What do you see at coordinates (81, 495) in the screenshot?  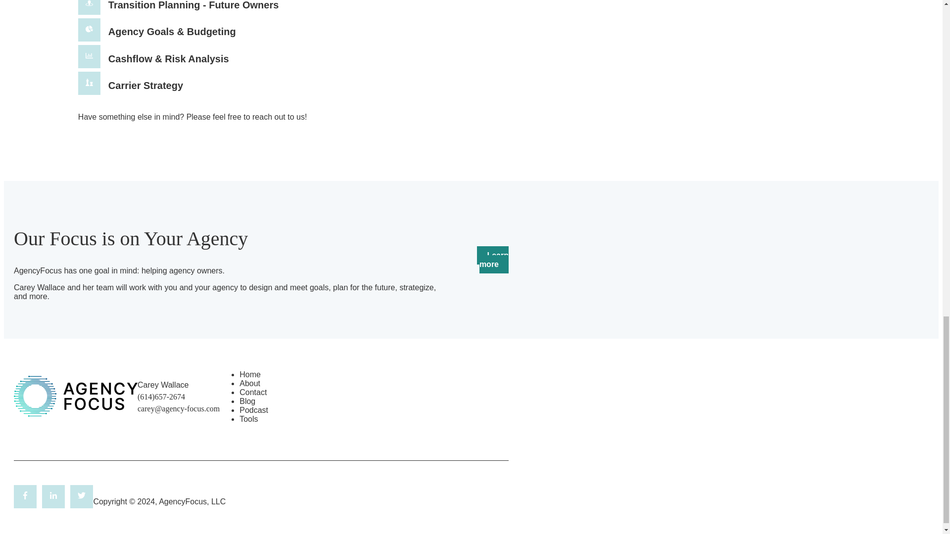 I see `Twitter icon` at bounding box center [81, 495].